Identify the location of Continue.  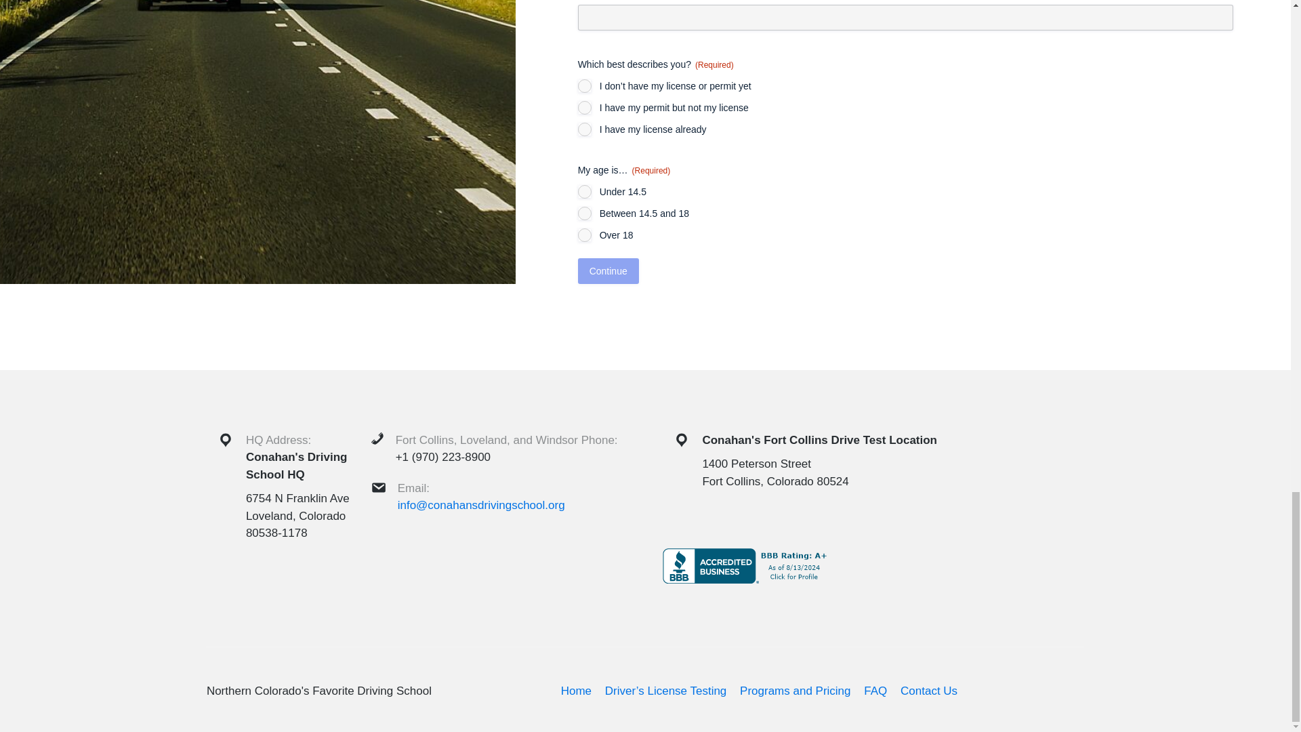
(608, 271).